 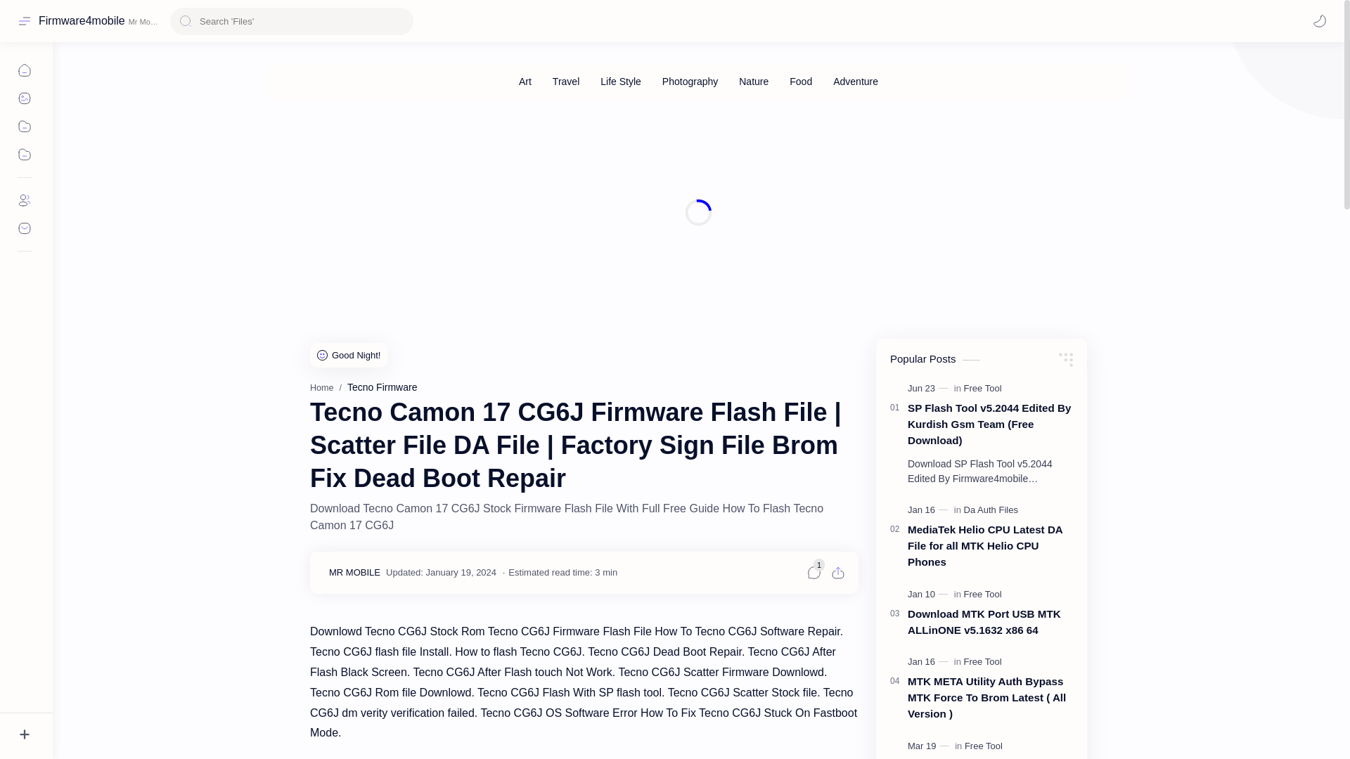 I want to click on Published: June 23, 2022, so click(x=930, y=388).